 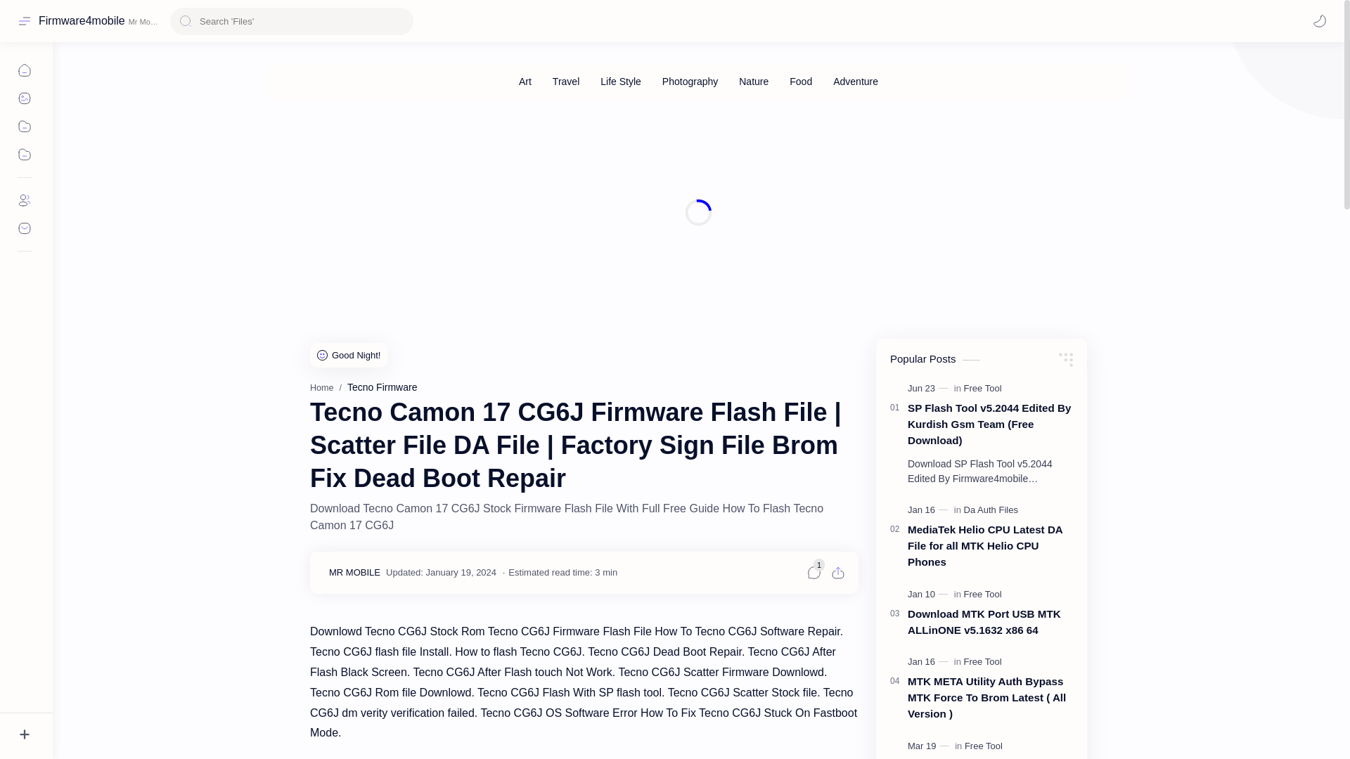 I want to click on Published: June 23, 2022, so click(x=930, y=388).